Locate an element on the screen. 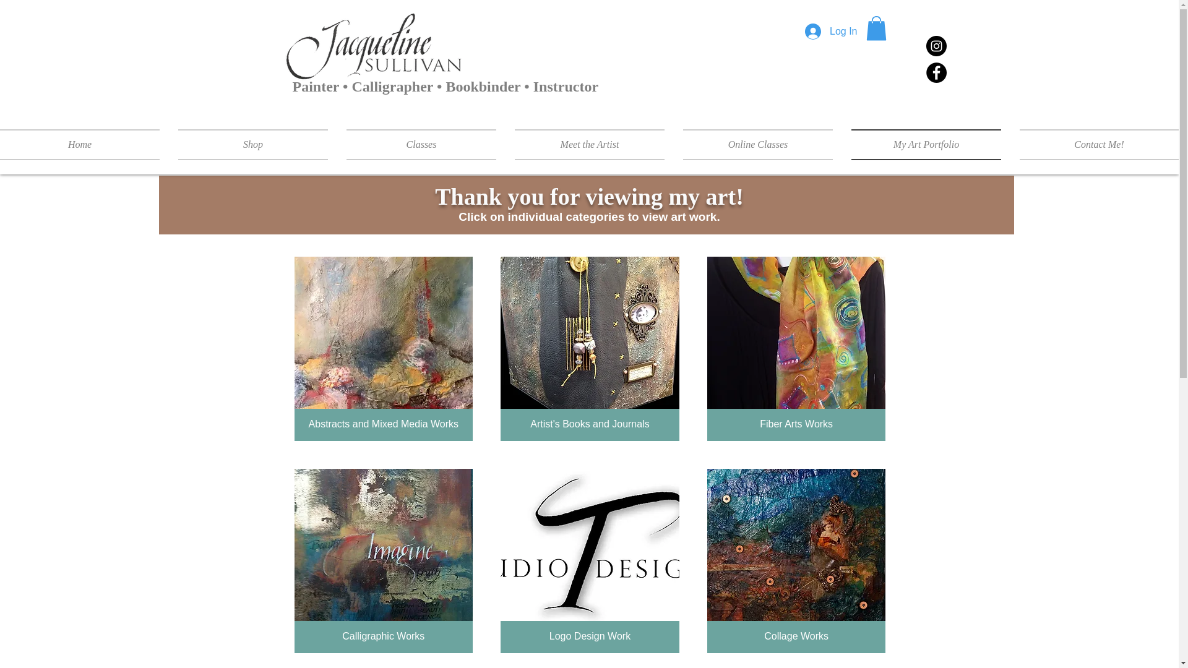  Logo Design Work is located at coordinates (590, 561).